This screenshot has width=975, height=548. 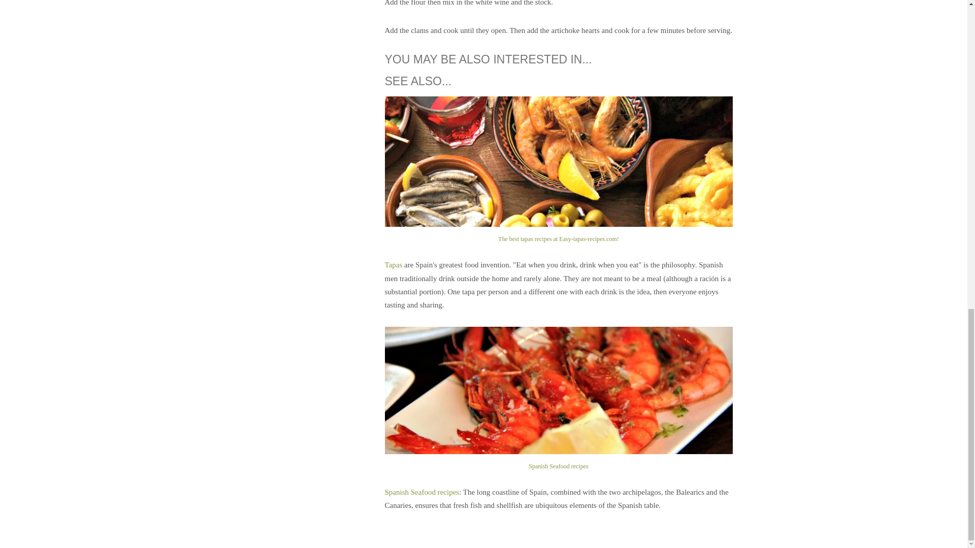 I want to click on Spanish Seafood recipes, so click(x=422, y=492).